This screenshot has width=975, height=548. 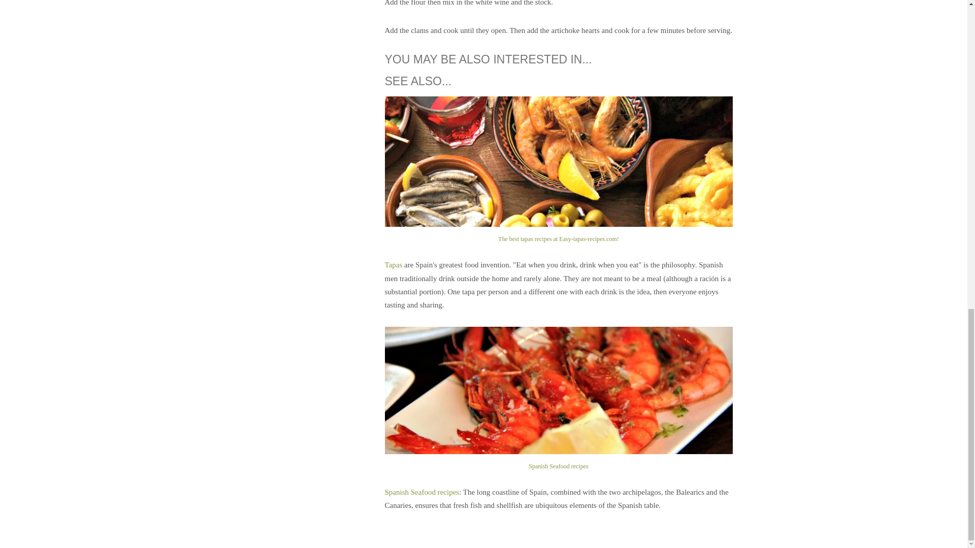 I want to click on Spanish Seafood recipes, so click(x=422, y=492).